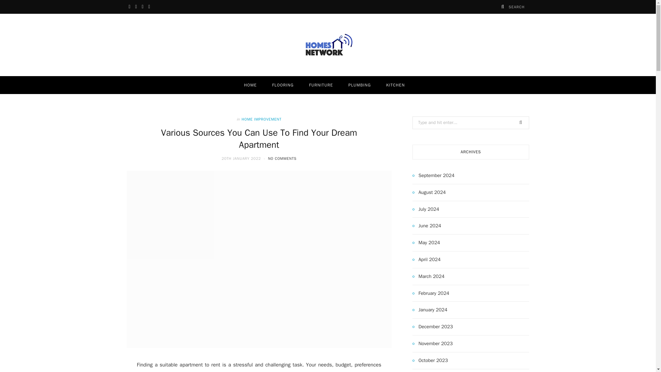  Describe the element at coordinates (427, 259) in the screenshot. I see `April 2024` at that location.